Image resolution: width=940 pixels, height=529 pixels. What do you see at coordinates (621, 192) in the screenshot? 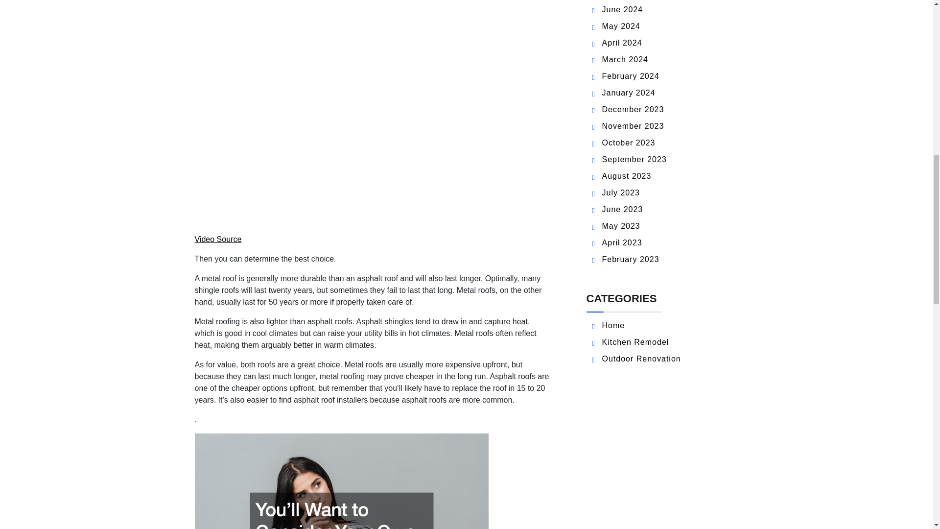
I see `July 2023` at bounding box center [621, 192].